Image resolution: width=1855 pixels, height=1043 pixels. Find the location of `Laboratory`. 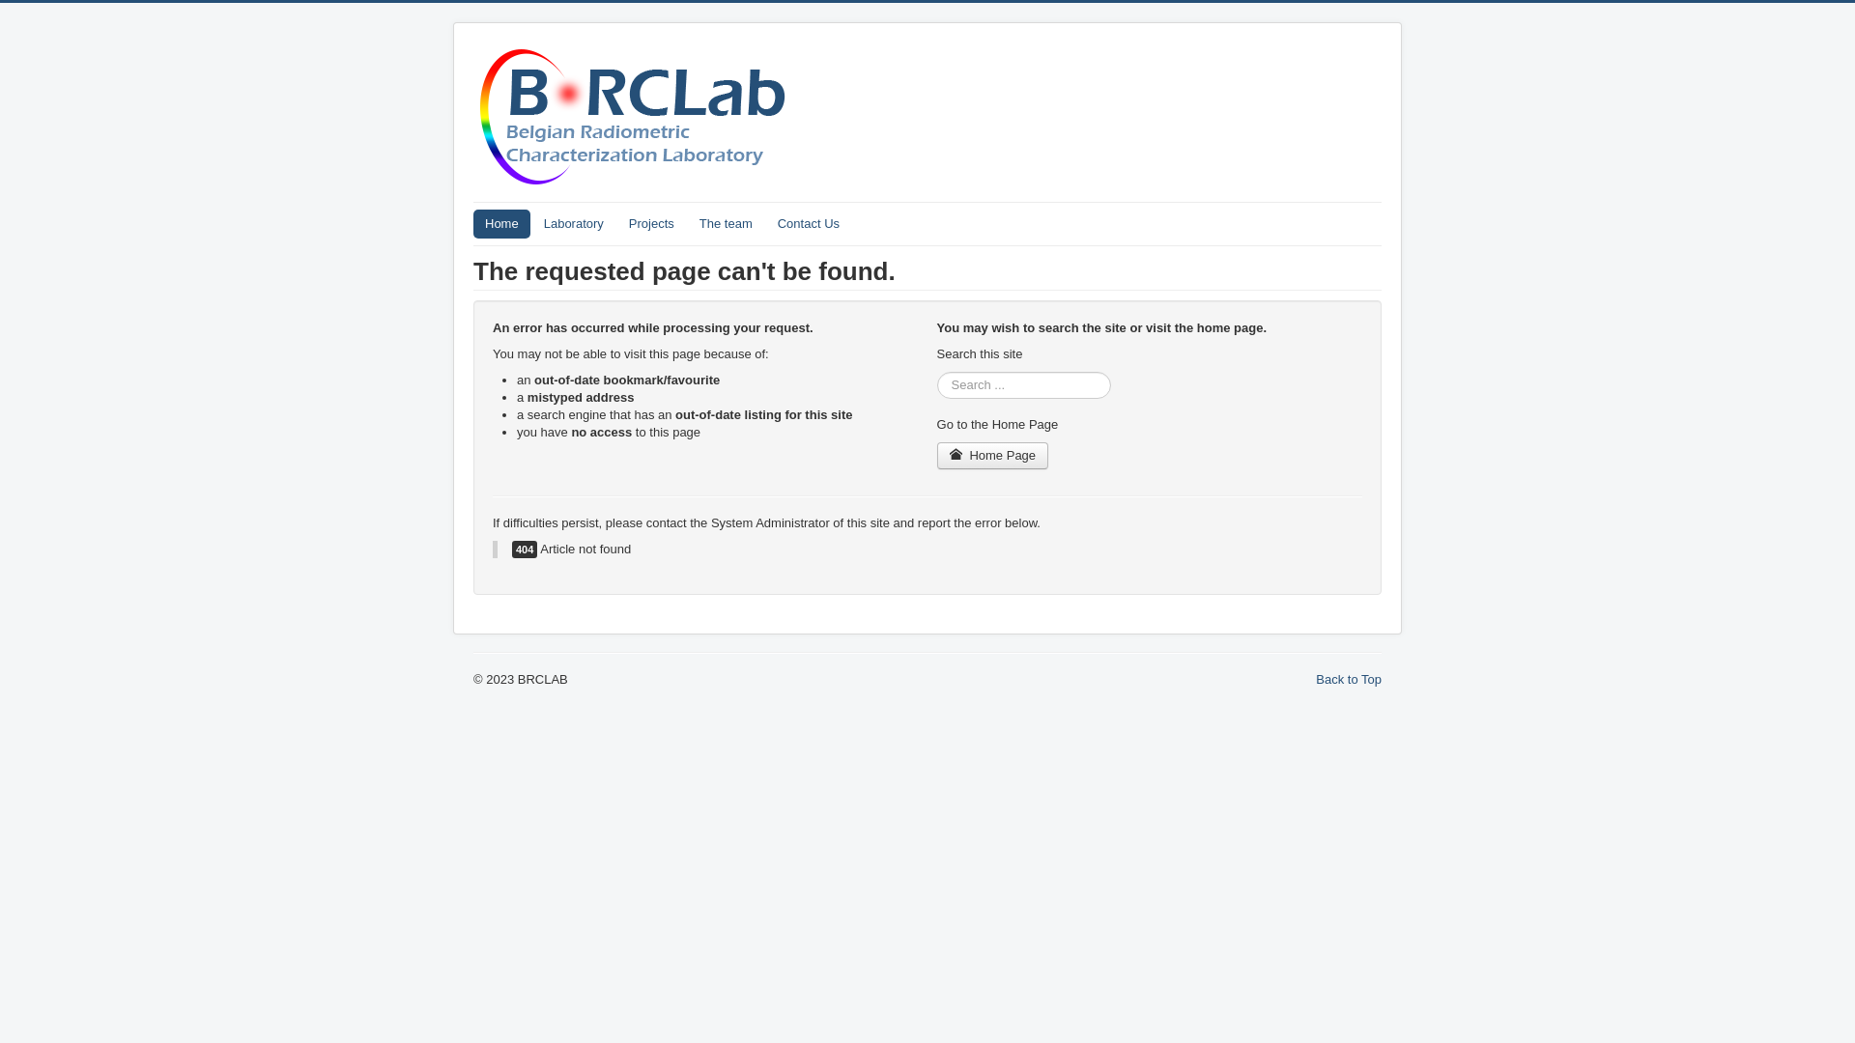

Laboratory is located at coordinates (574, 224).